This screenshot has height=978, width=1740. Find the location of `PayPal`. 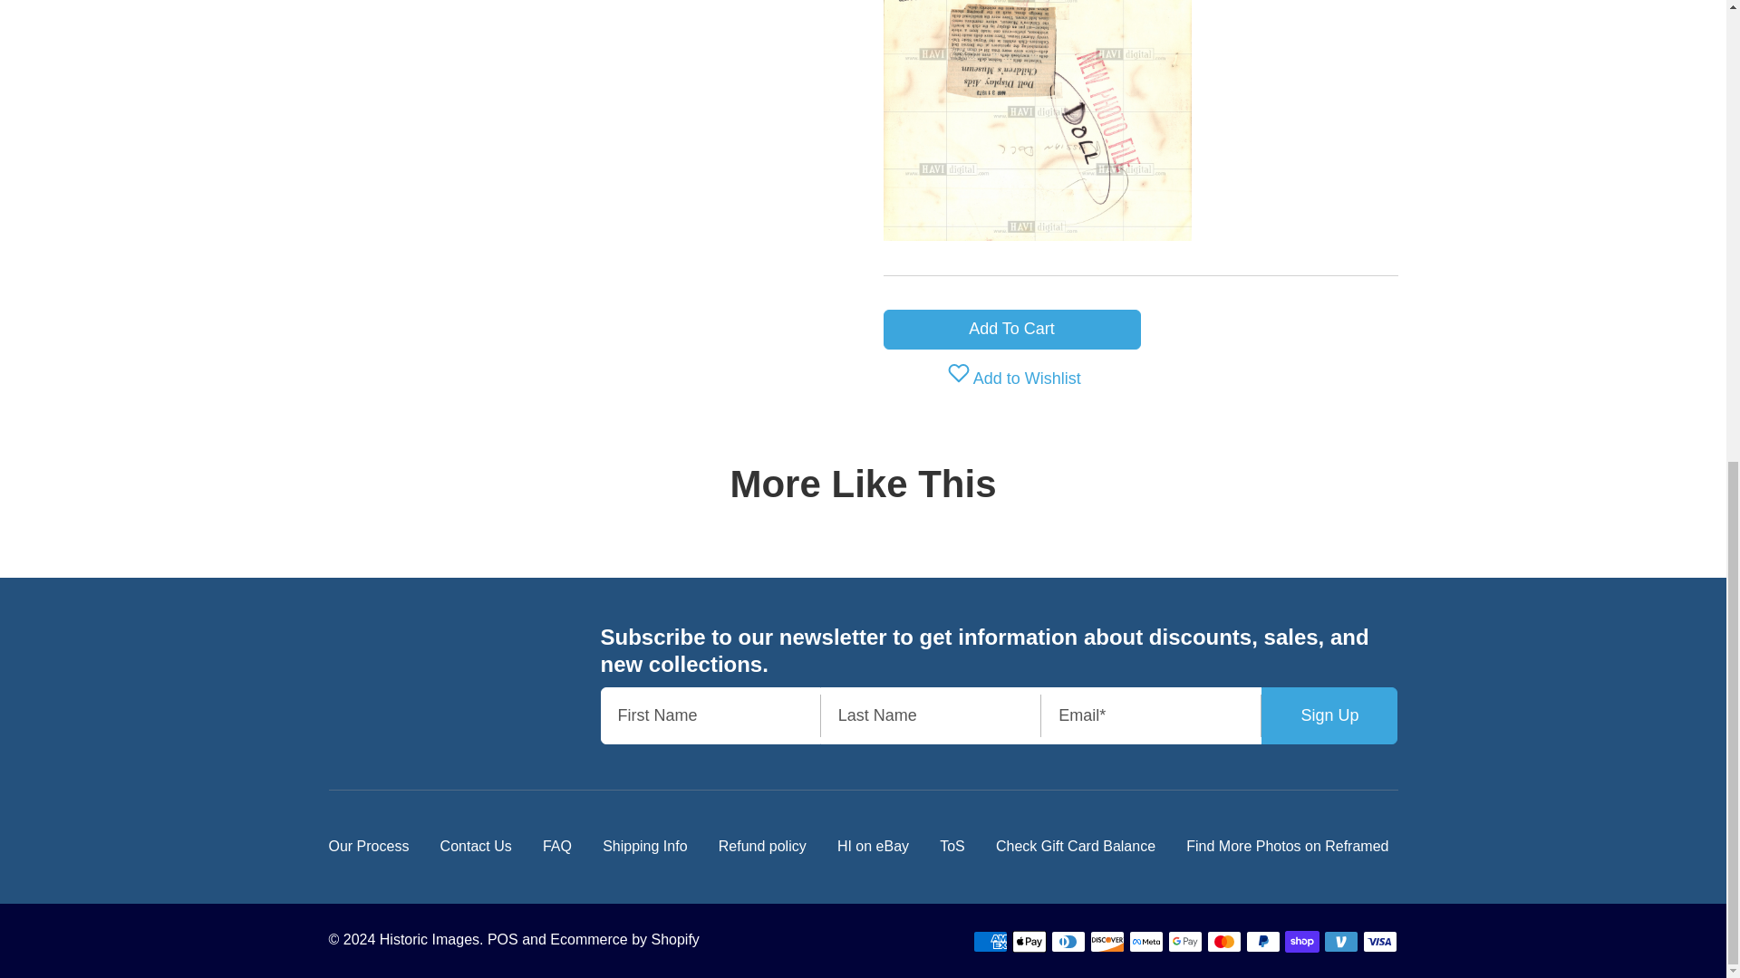

PayPal is located at coordinates (1263, 942).